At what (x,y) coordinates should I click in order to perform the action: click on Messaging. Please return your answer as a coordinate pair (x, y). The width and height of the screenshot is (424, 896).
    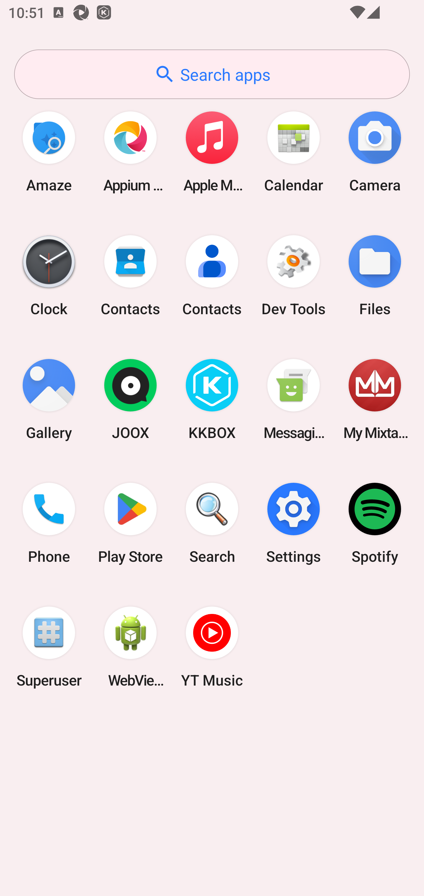
    Looking at the image, I should click on (293, 400).